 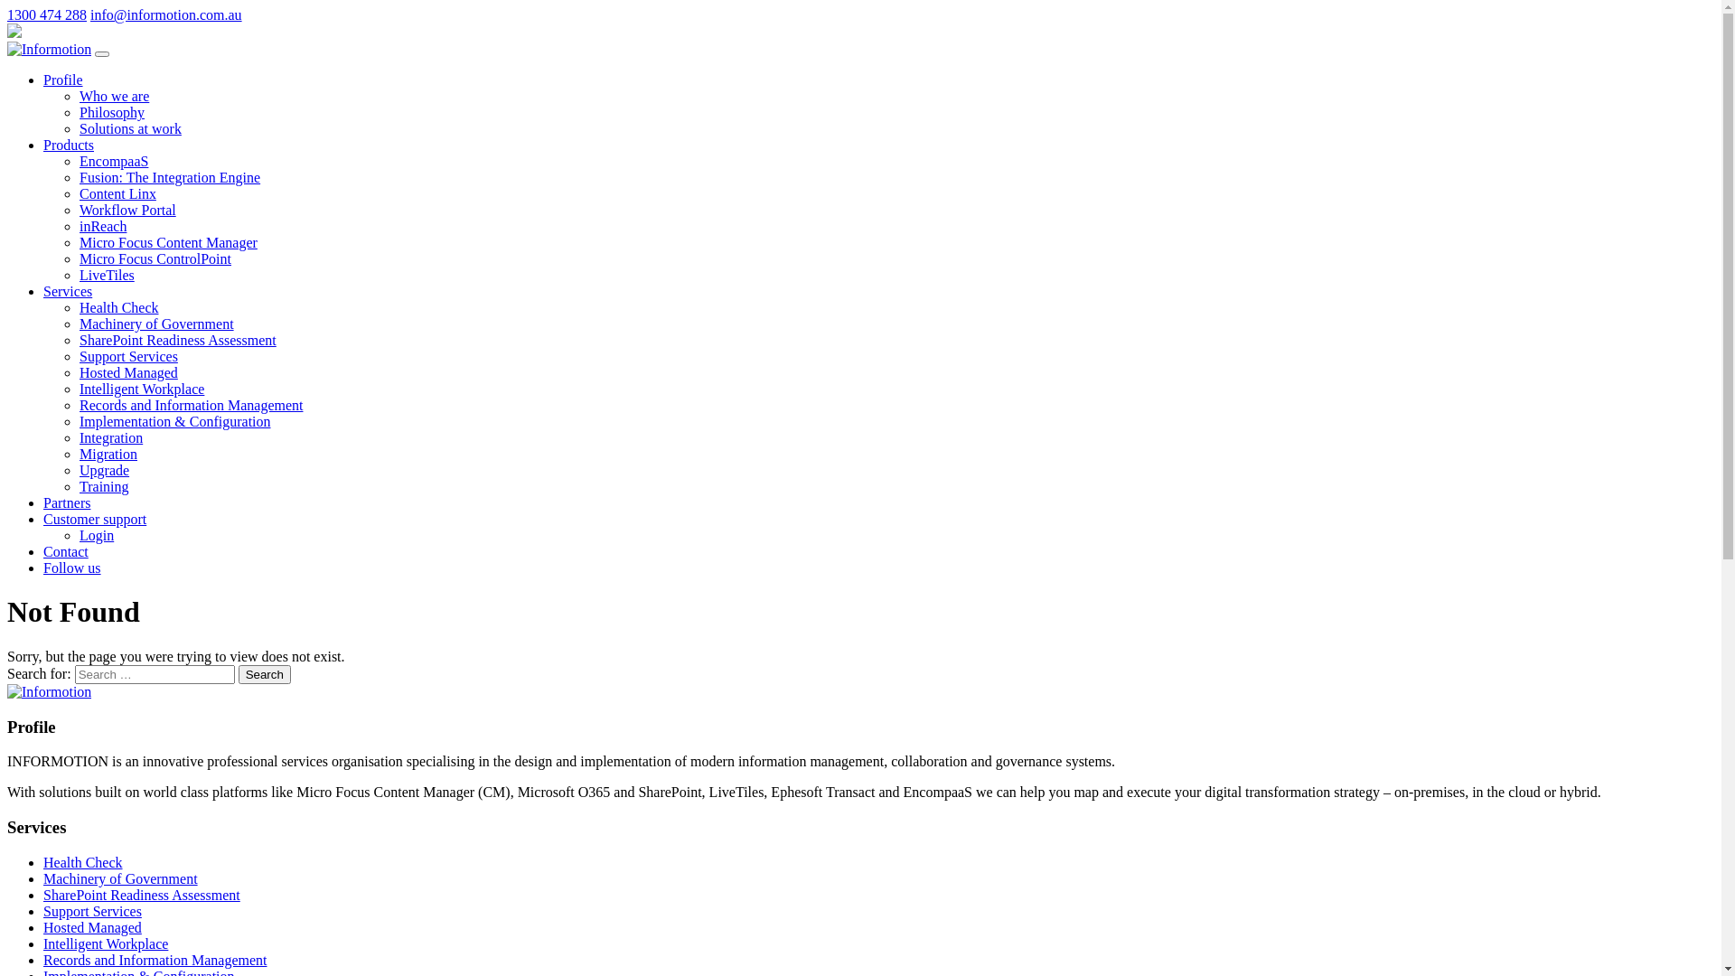 What do you see at coordinates (92, 911) in the screenshot?
I see `Support Services` at bounding box center [92, 911].